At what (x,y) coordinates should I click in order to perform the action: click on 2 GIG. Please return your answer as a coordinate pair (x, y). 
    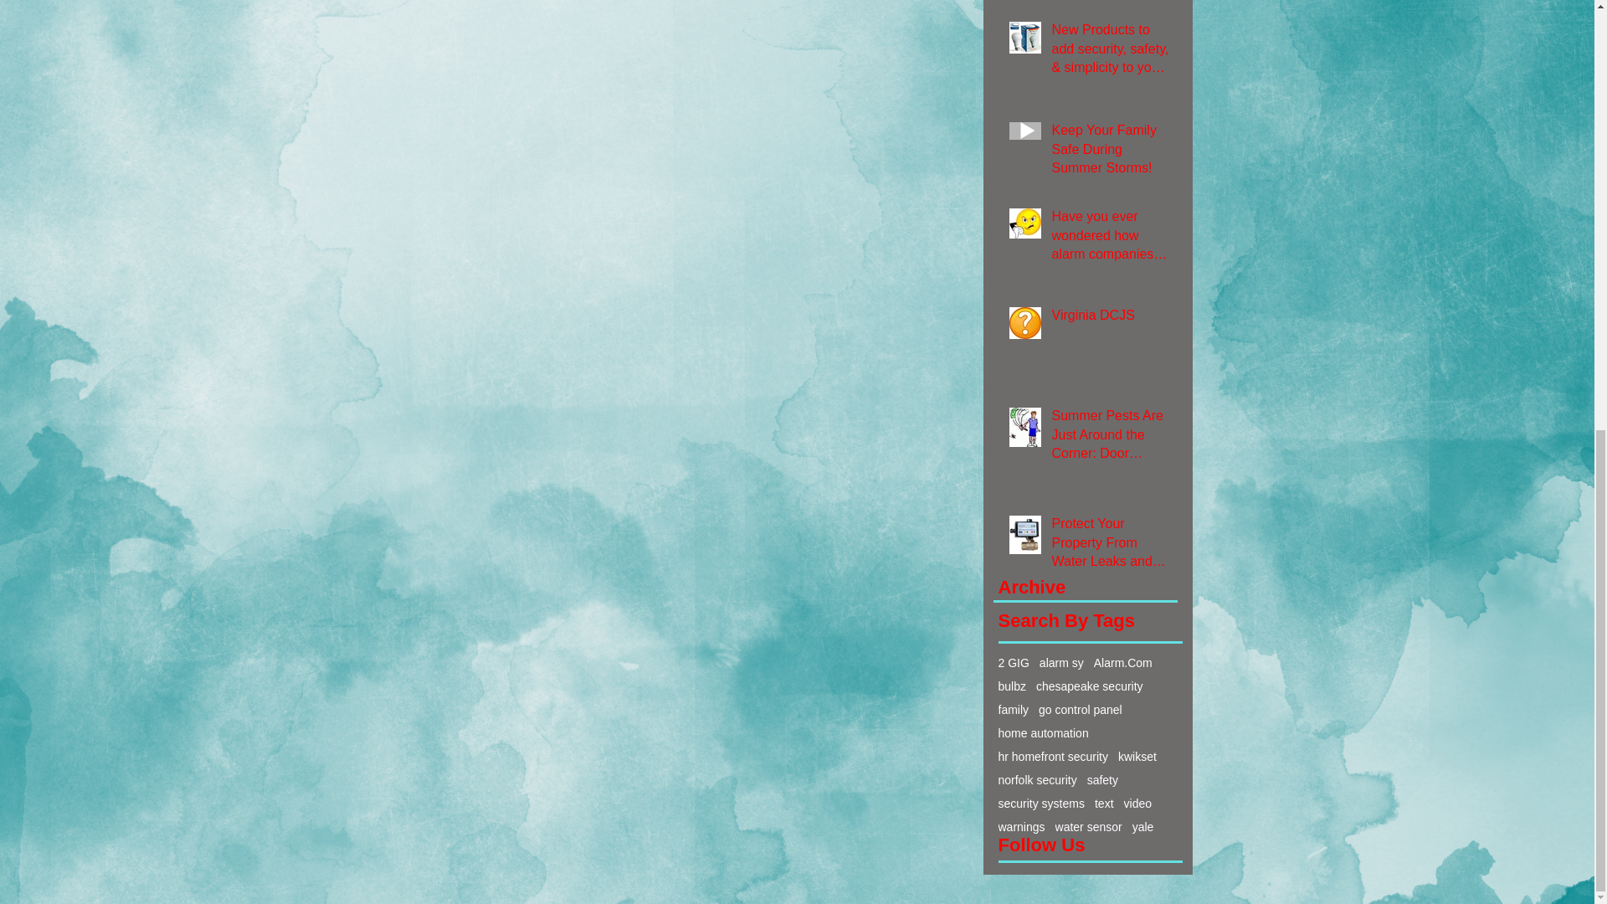
    Looking at the image, I should click on (1013, 663).